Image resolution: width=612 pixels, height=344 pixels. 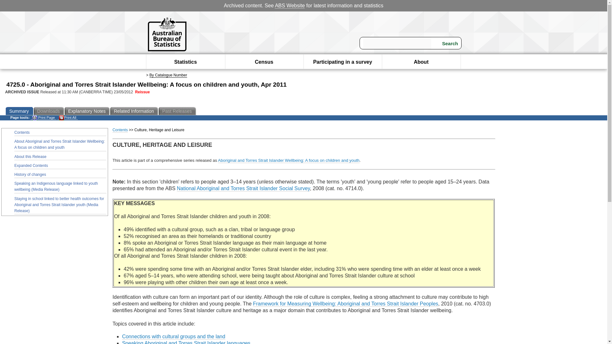 What do you see at coordinates (290, 6) in the screenshot?
I see `ABS Website` at bounding box center [290, 6].